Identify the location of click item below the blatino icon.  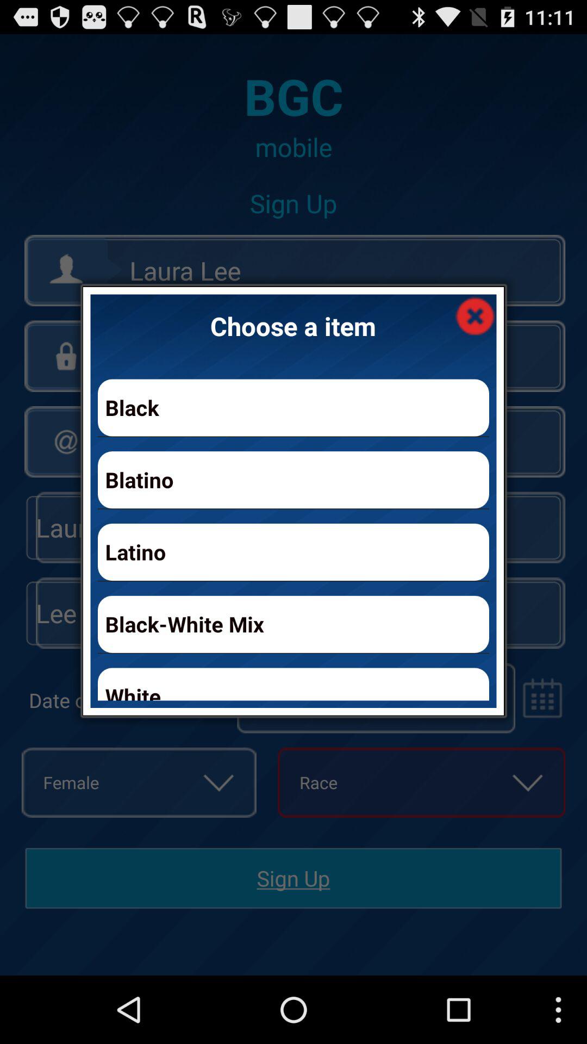
(293, 551).